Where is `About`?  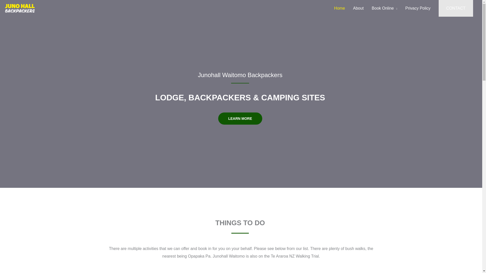
About is located at coordinates (358, 8).